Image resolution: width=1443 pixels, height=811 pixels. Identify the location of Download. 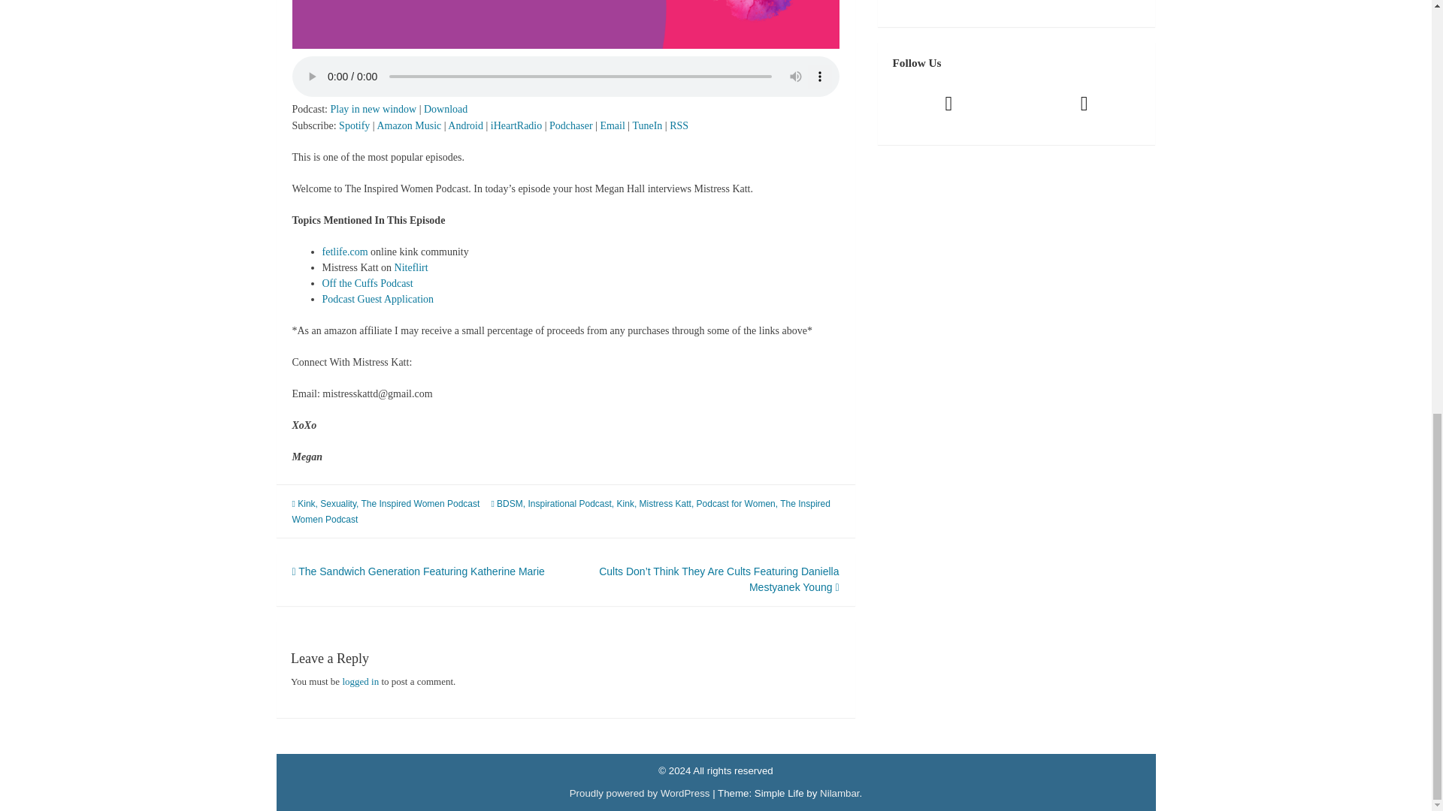
(446, 110).